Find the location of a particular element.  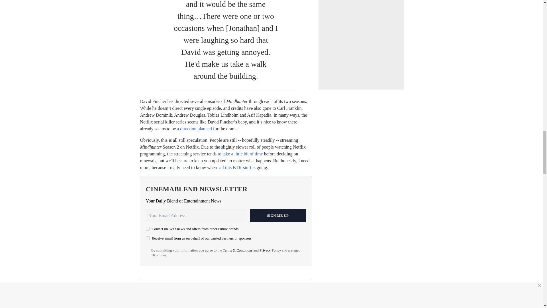

on is located at coordinates (148, 229).